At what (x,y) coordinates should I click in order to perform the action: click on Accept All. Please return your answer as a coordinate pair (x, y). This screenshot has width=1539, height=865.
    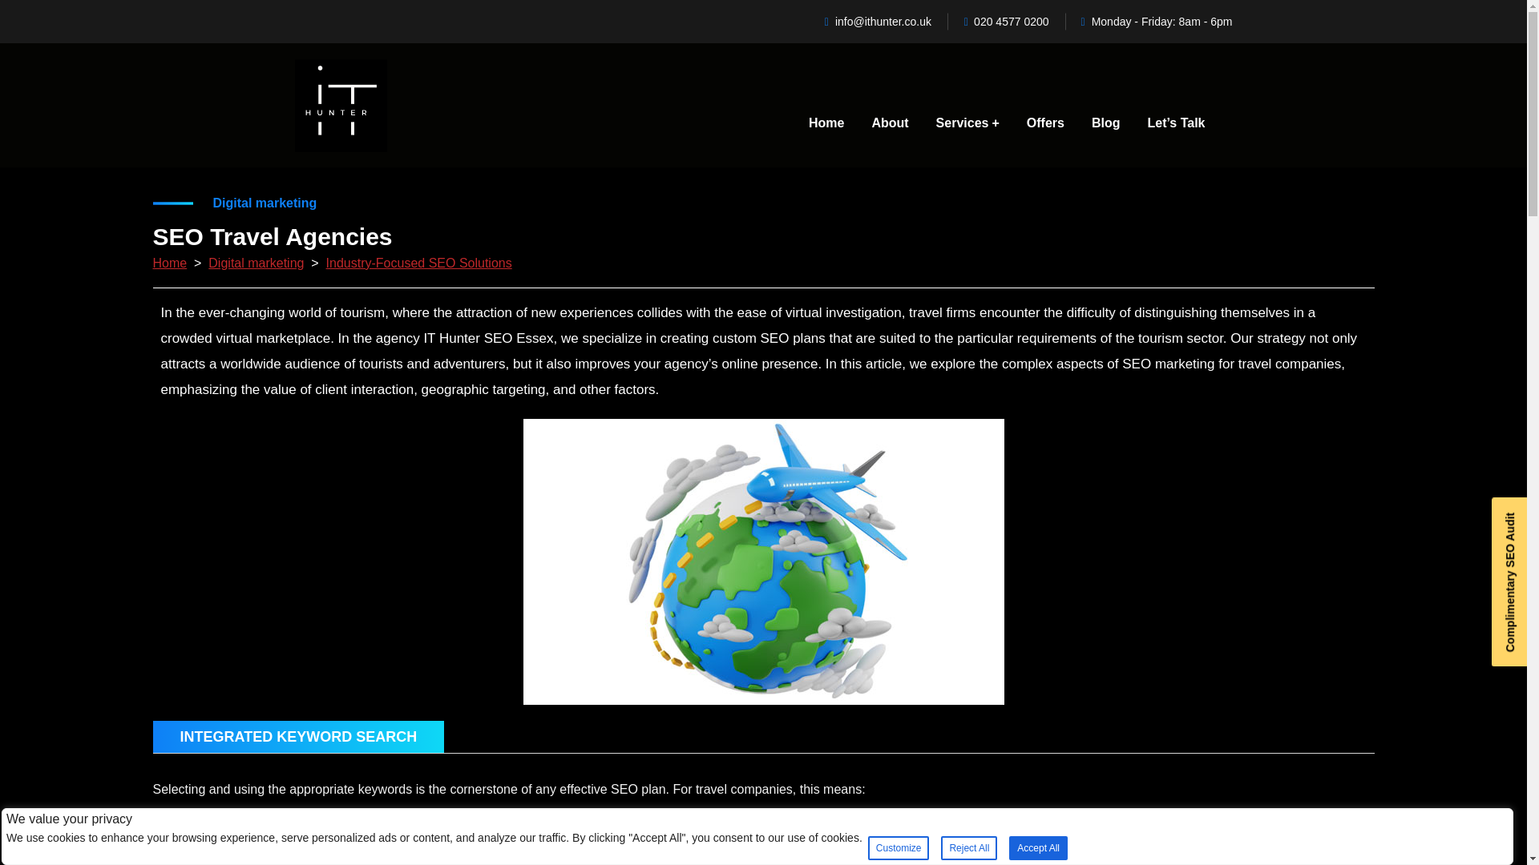
    Looking at the image, I should click on (1039, 847).